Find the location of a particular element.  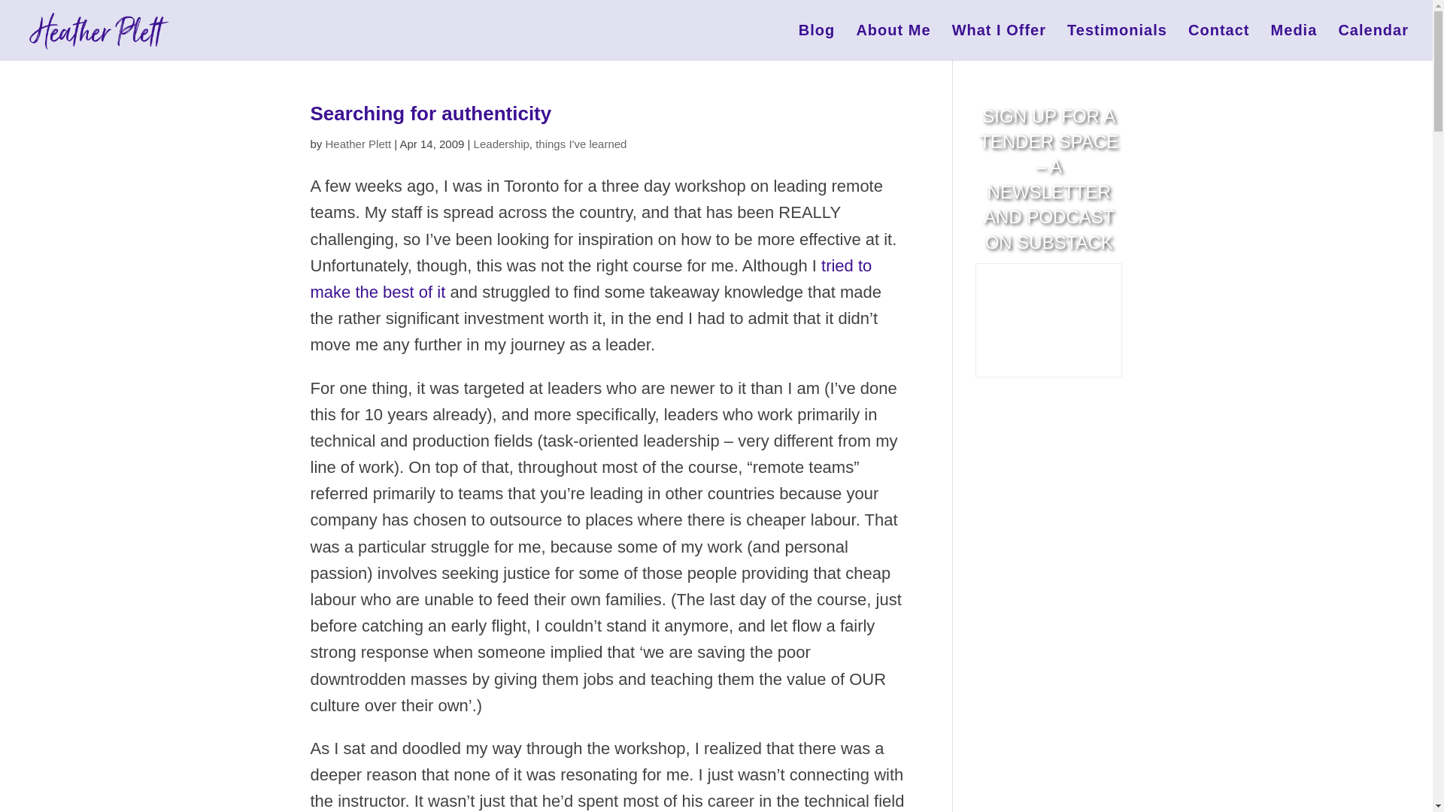

tried to make the best of it is located at coordinates (591, 278).